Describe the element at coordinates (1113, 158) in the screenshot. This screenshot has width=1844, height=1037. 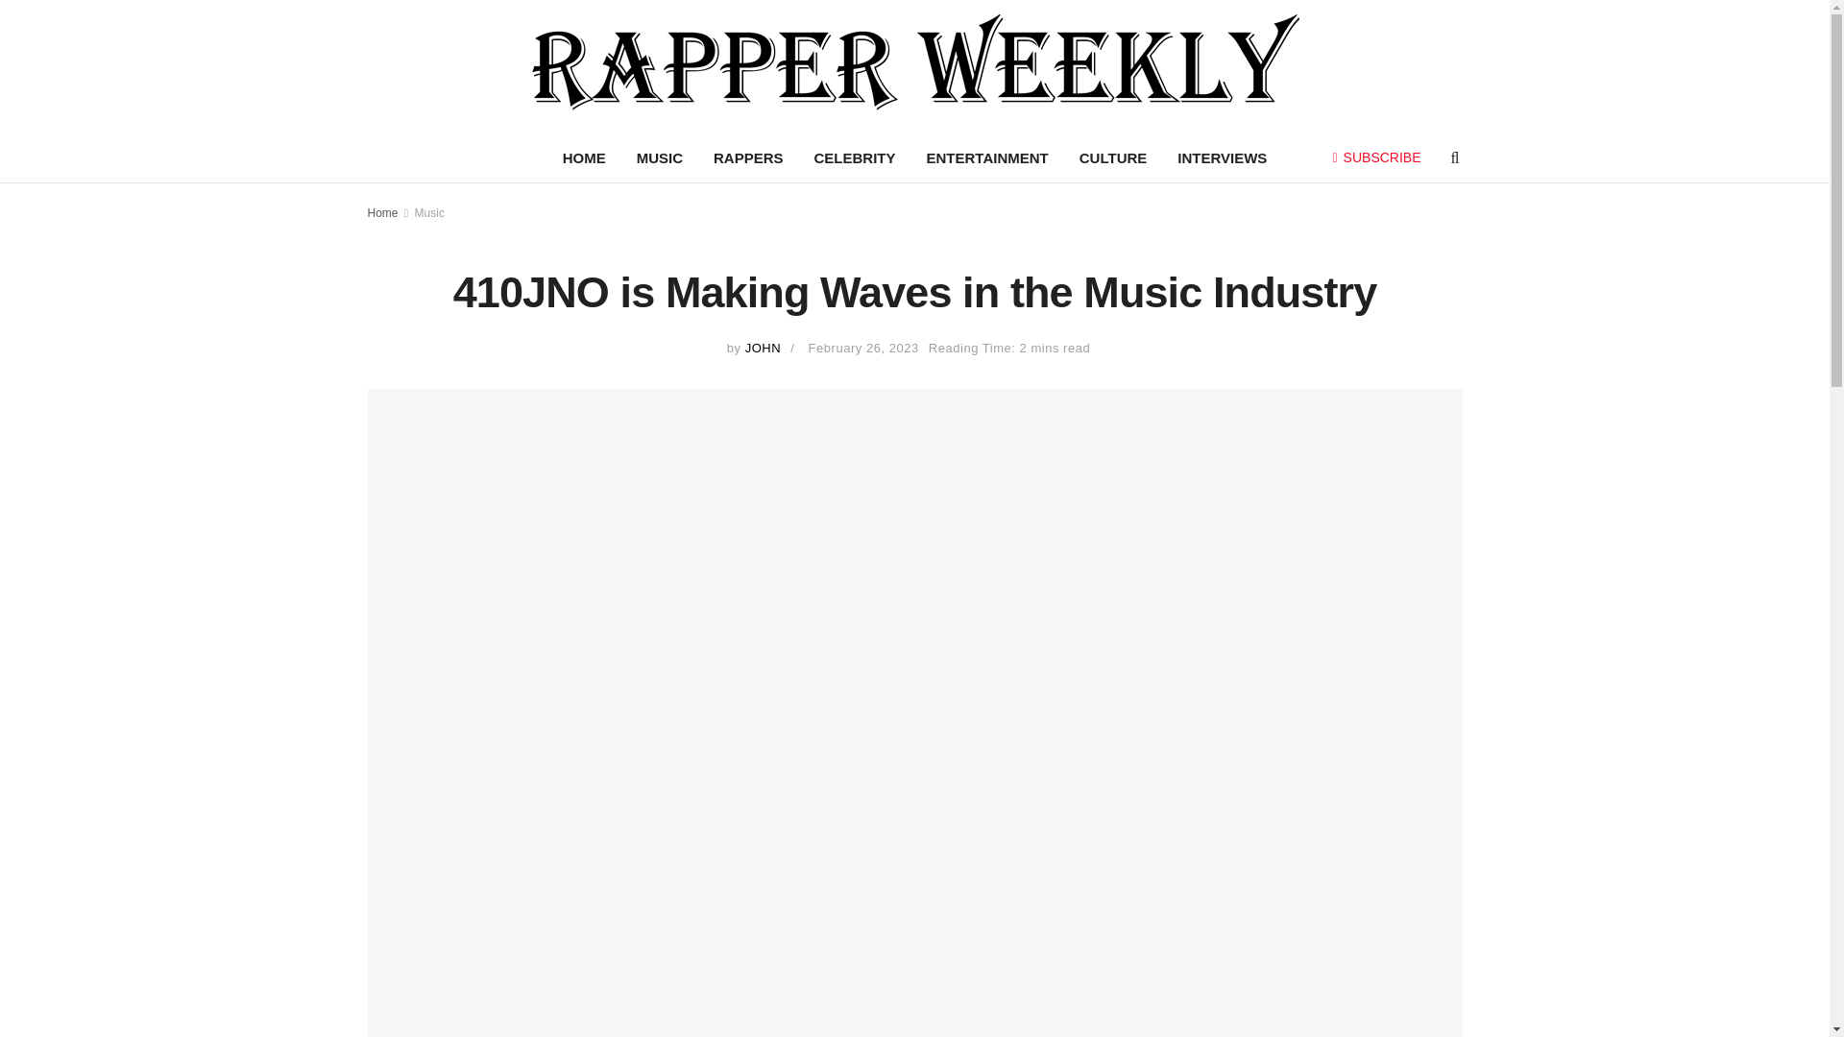
I see `CULTURE` at that location.